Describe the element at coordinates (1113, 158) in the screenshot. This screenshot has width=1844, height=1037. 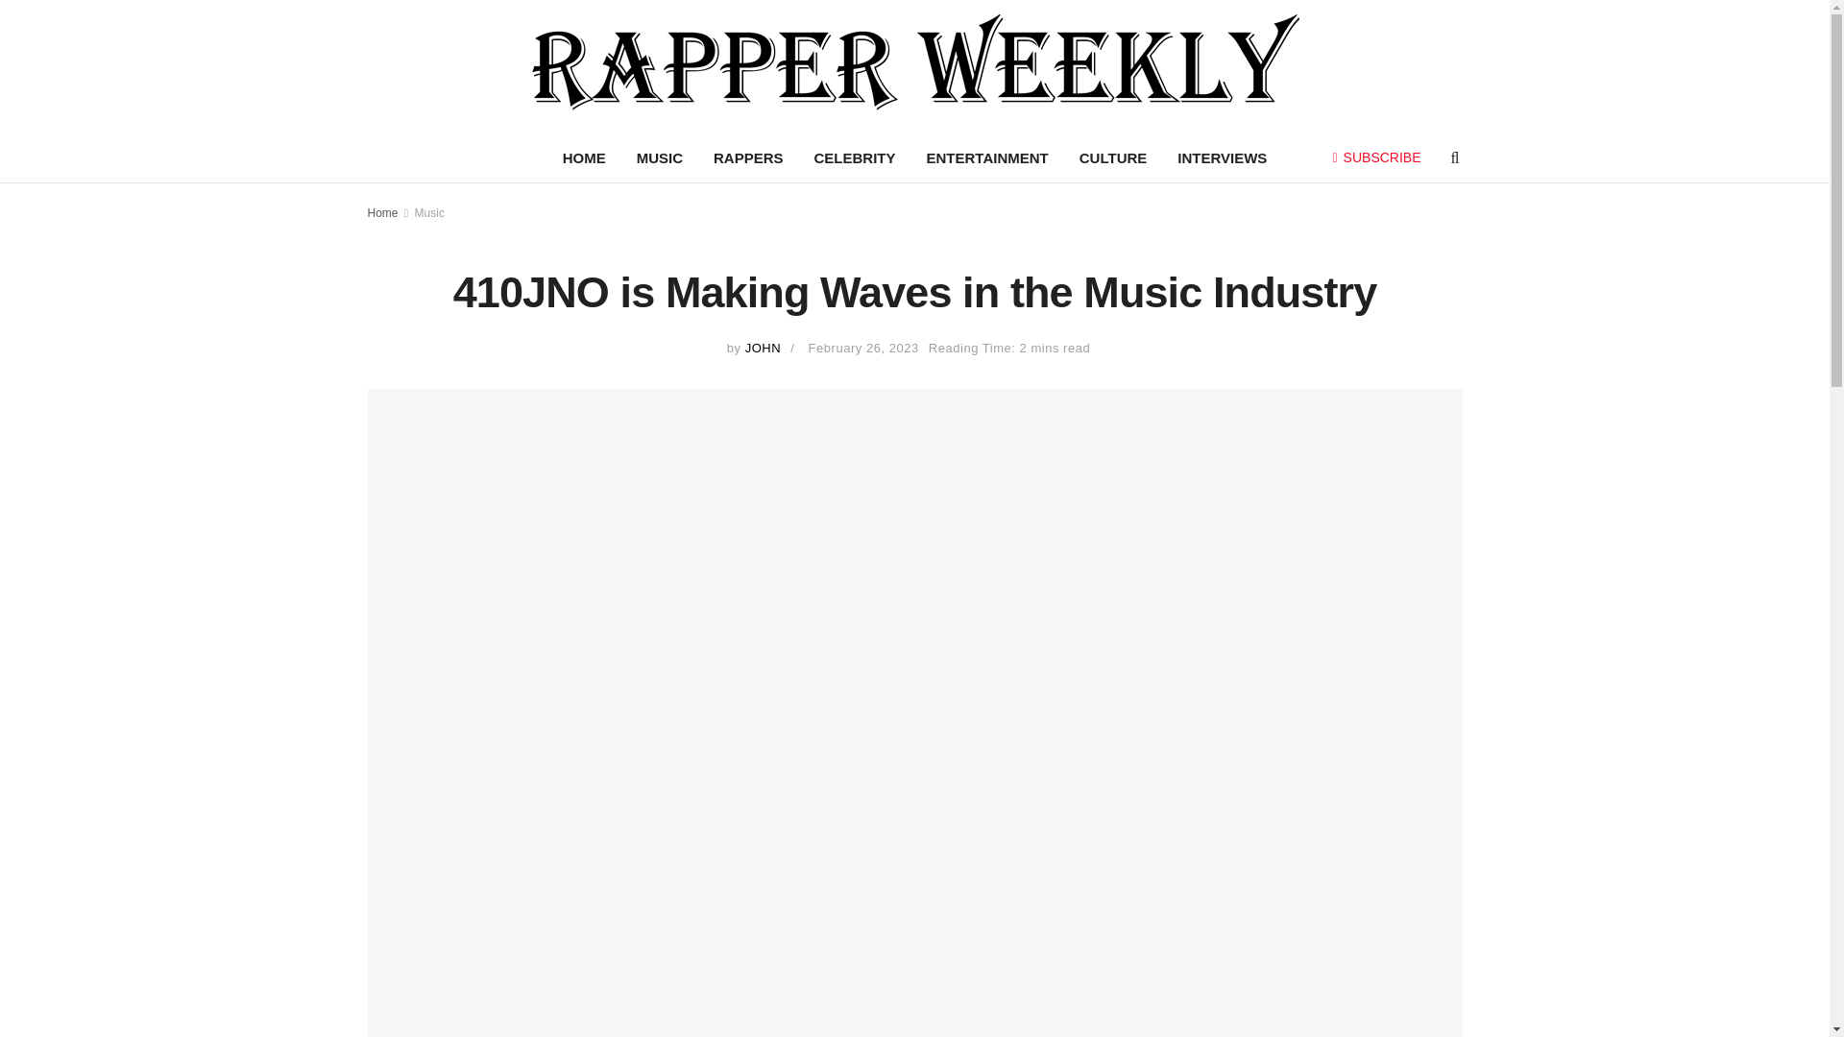
I see `CULTURE` at that location.